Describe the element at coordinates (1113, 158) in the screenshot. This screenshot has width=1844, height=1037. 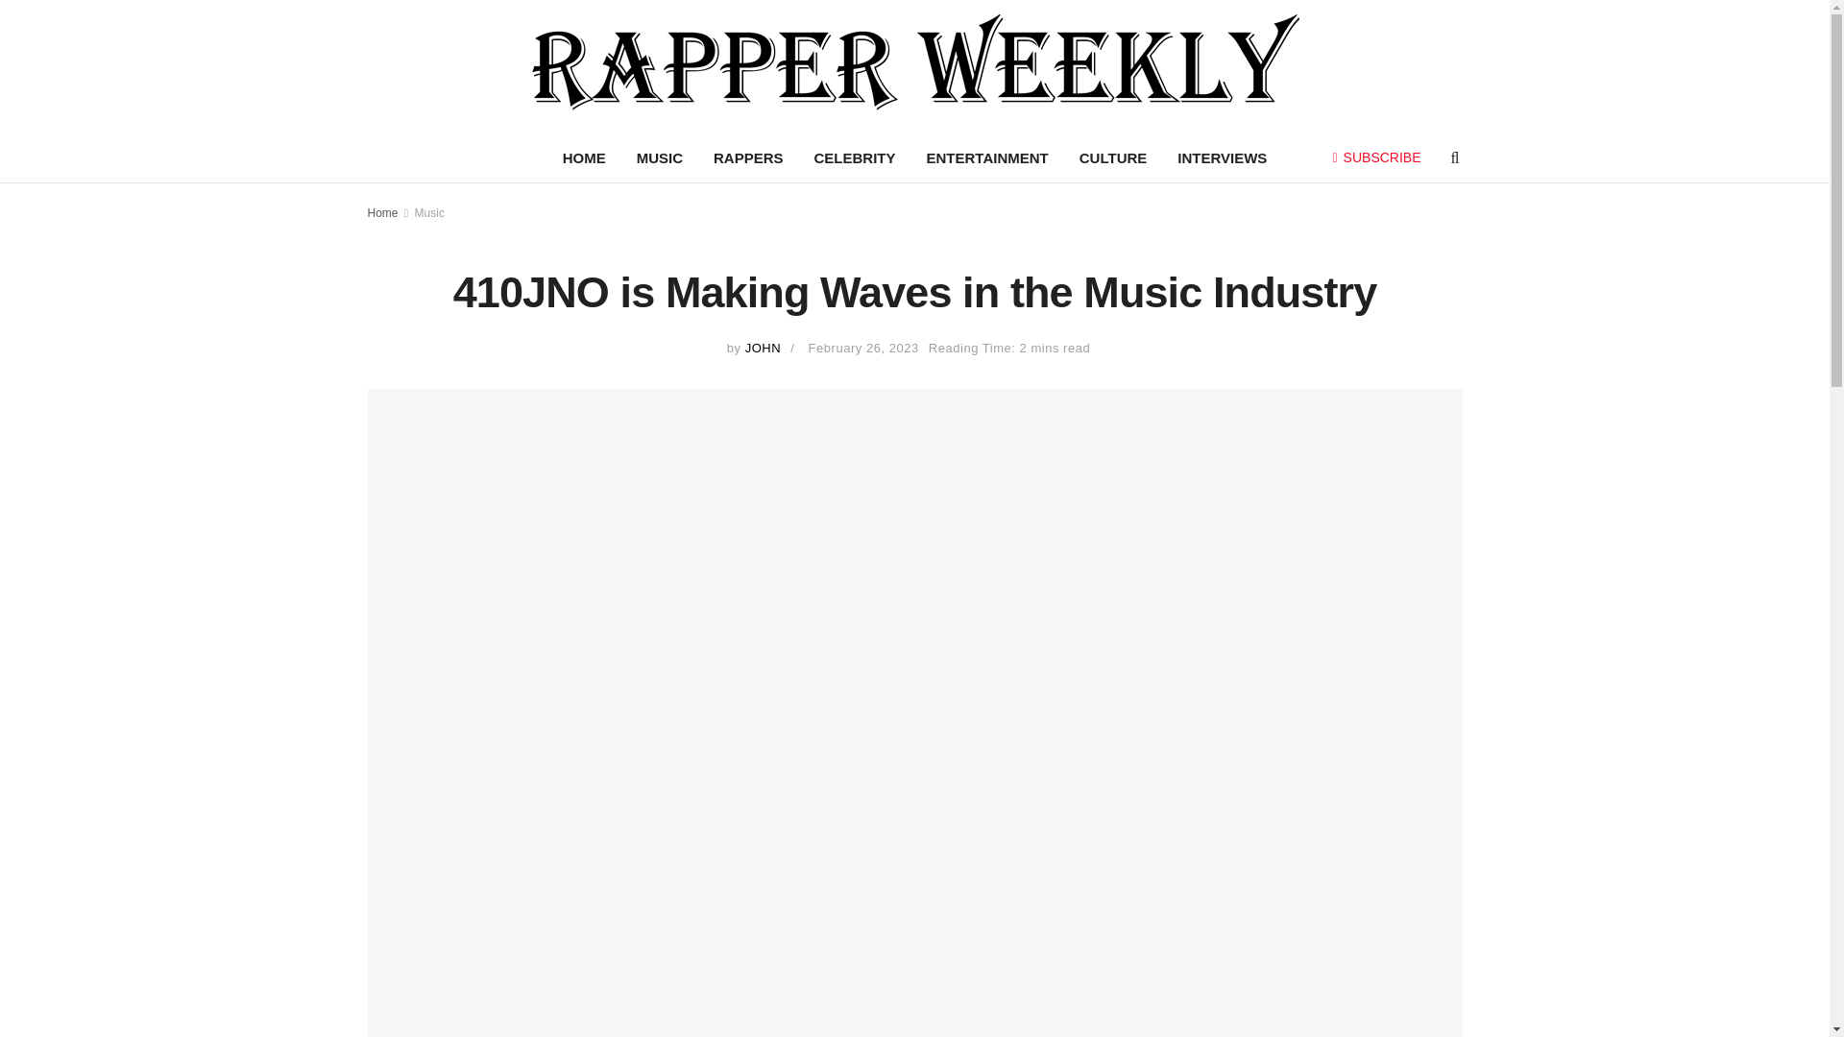
I see `CULTURE` at that location.